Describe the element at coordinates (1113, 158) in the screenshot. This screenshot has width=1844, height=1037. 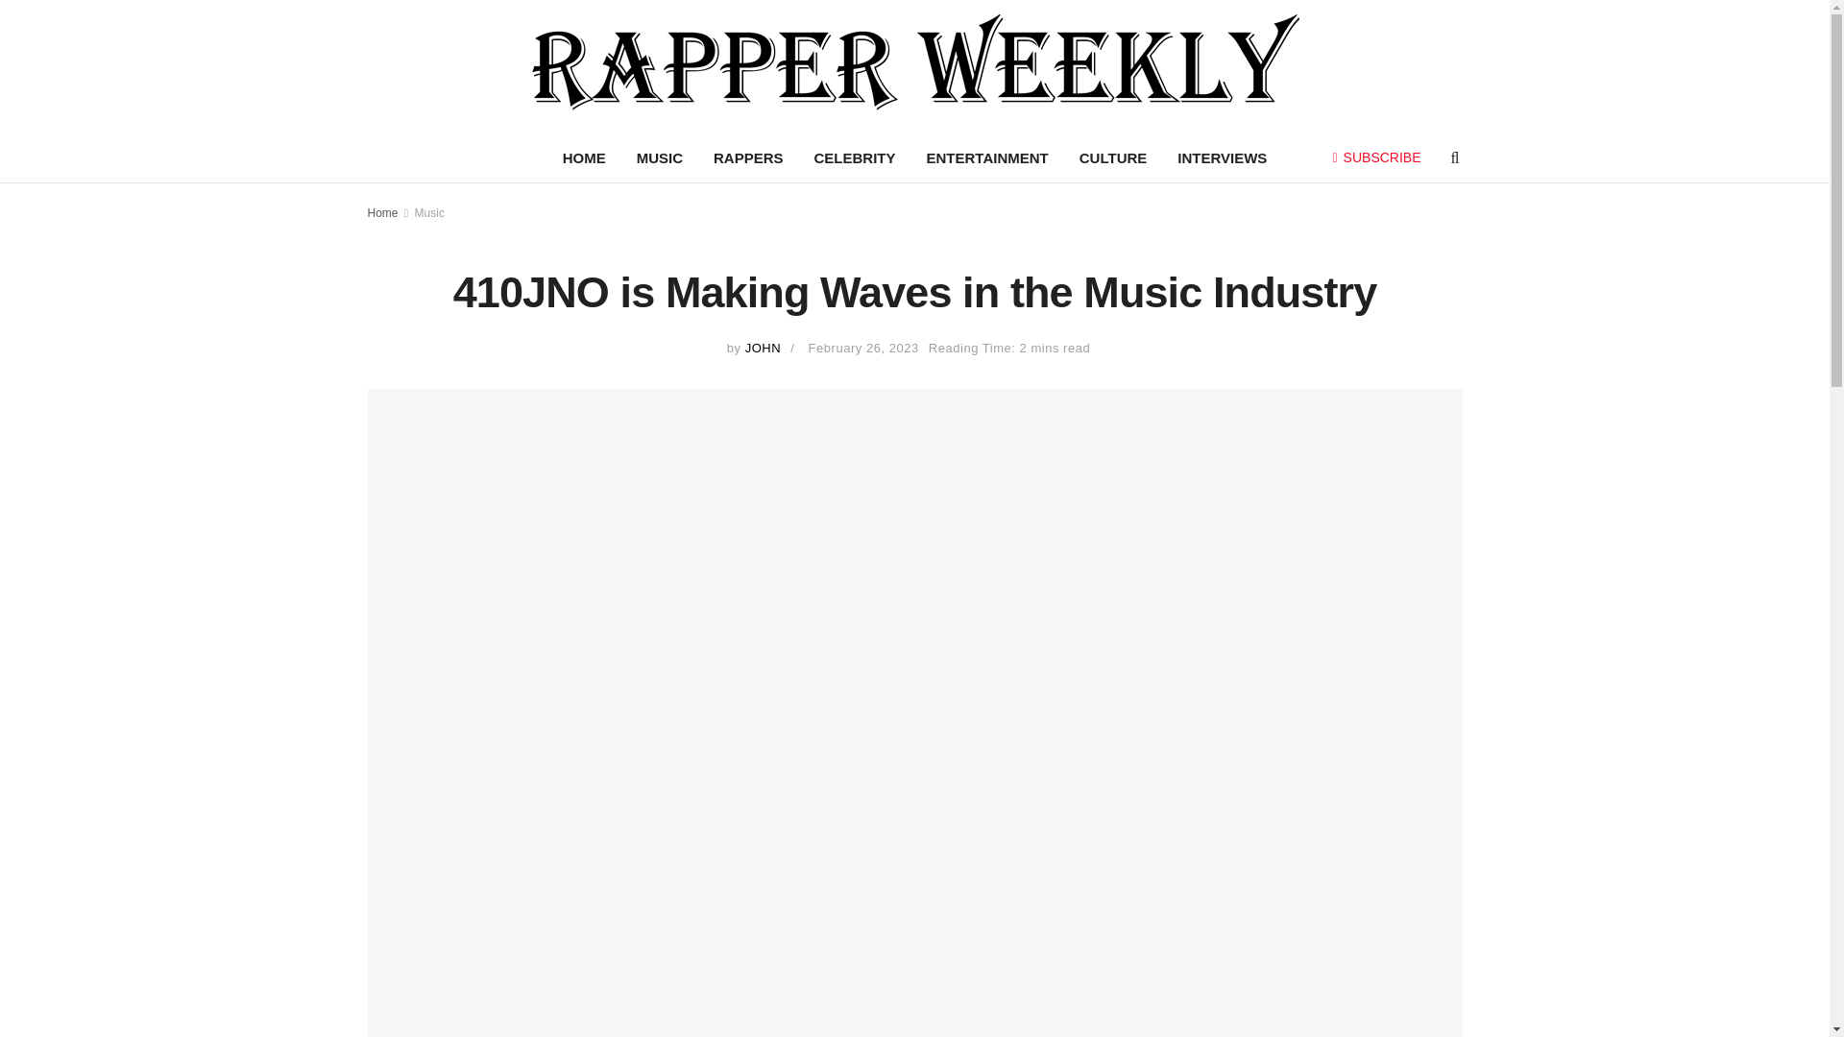
I see `CULTURE` at that location.